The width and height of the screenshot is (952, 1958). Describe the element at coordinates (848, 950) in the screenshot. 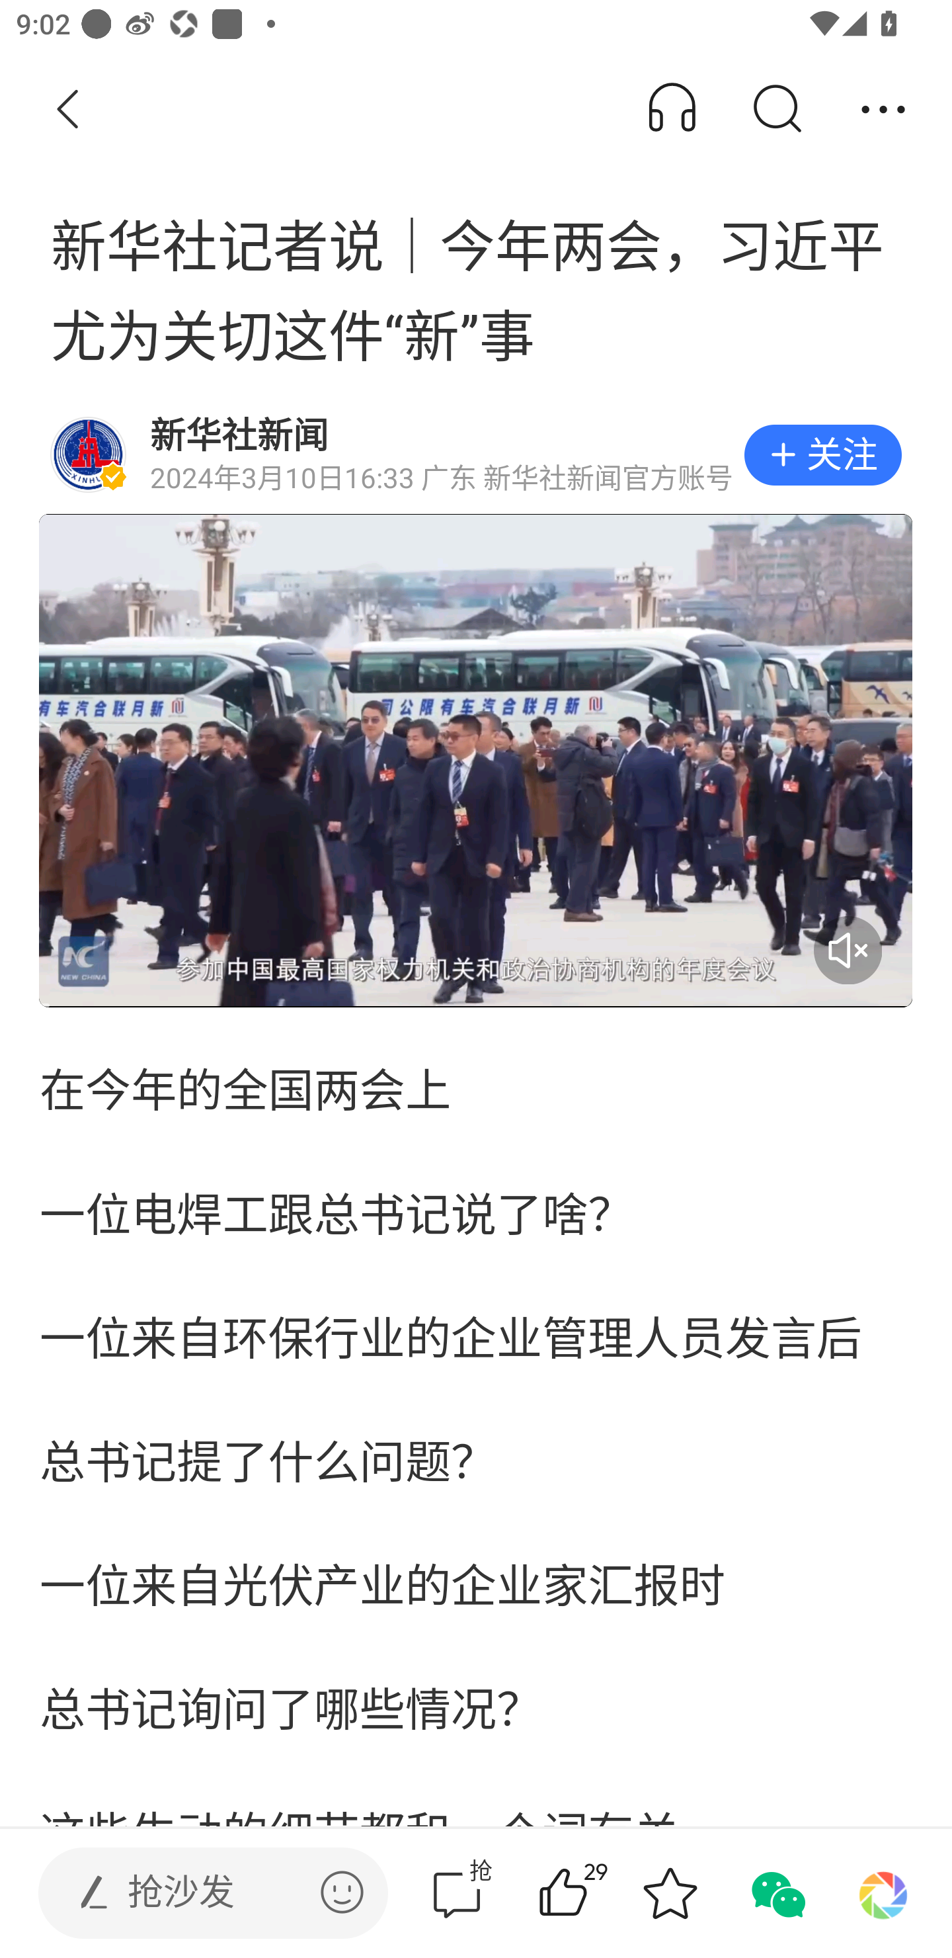

I see `音量开关` at that location.